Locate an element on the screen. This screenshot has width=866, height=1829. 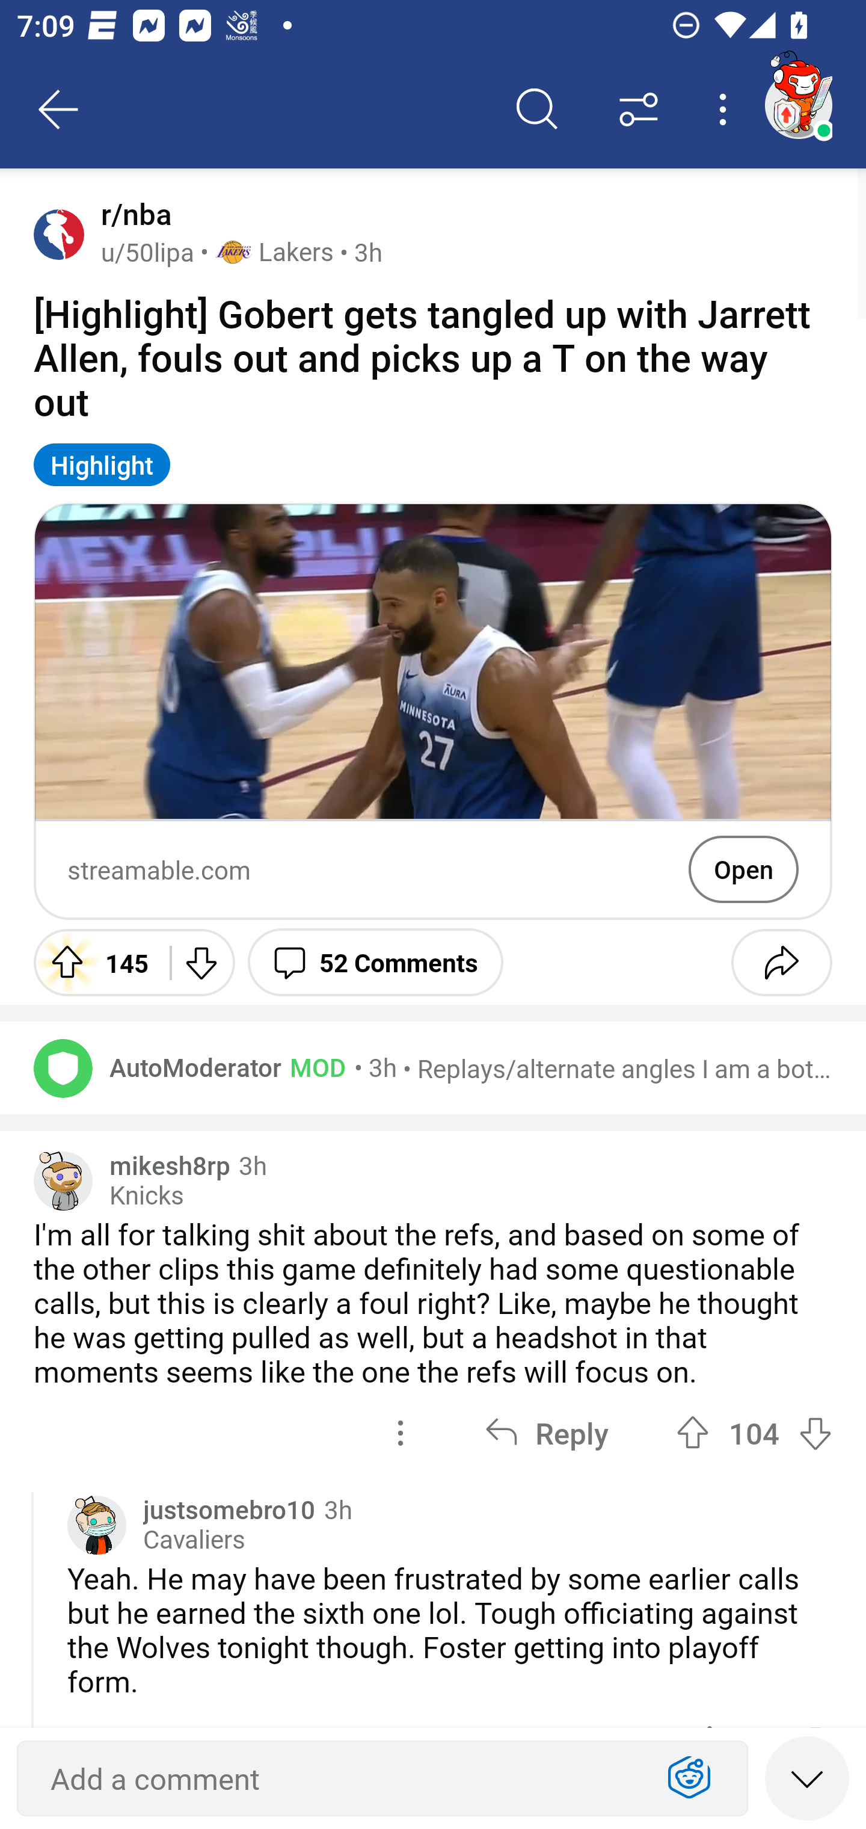
r/nba is located at coordinates (132, 214).